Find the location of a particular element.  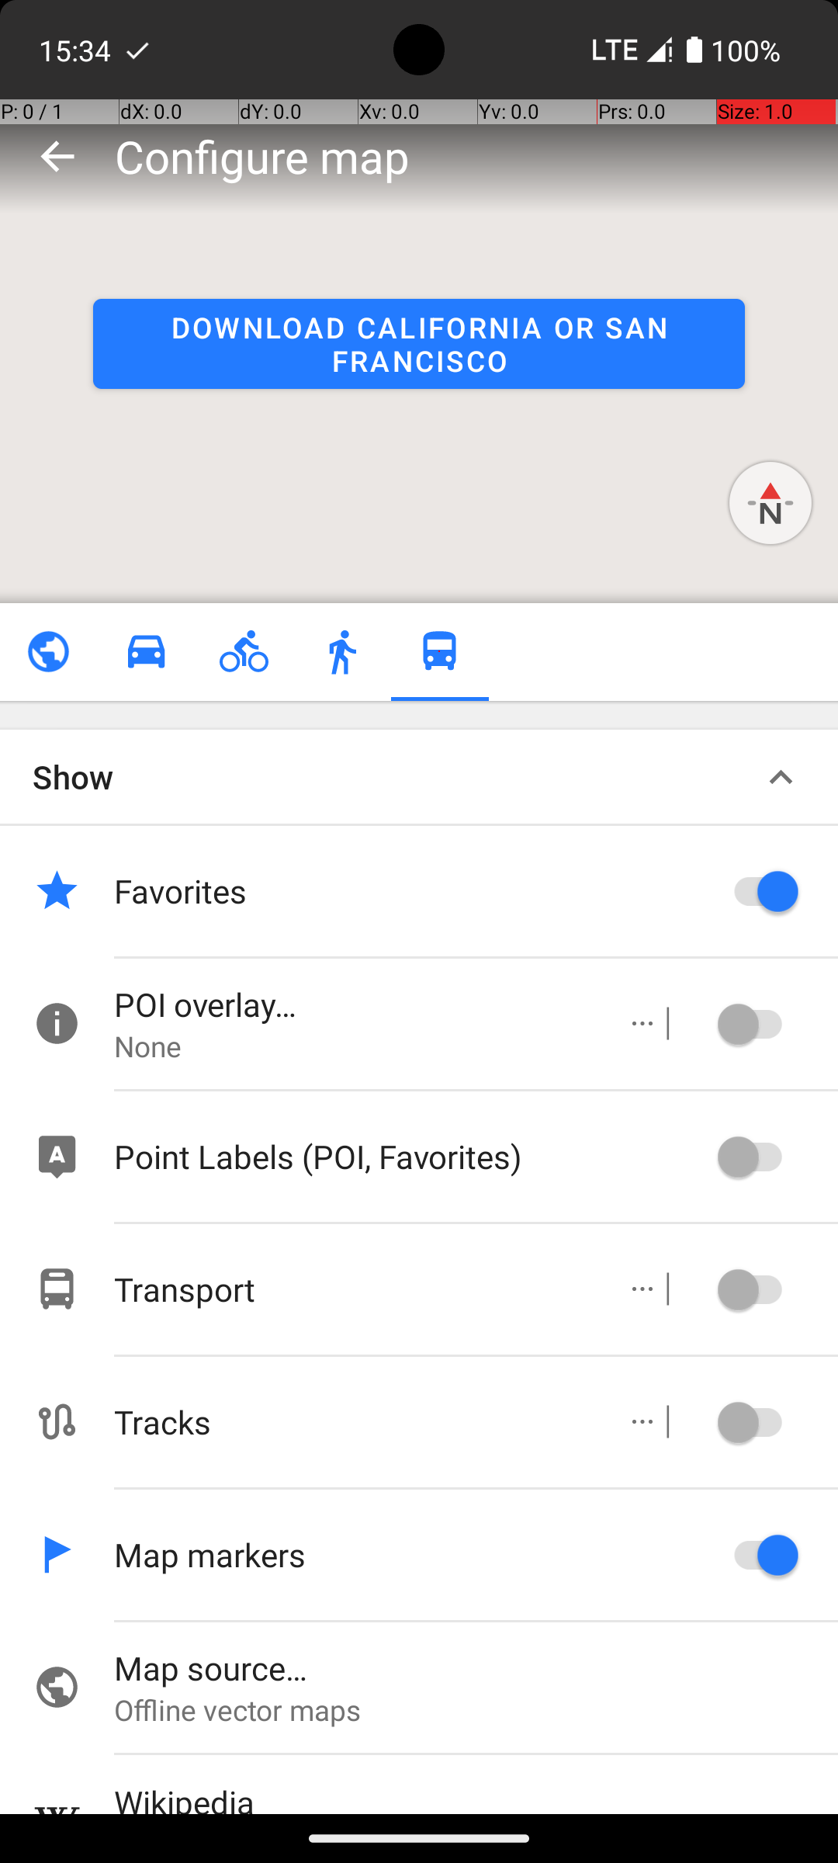

Public transport checked is located at coordinates (439, 652).